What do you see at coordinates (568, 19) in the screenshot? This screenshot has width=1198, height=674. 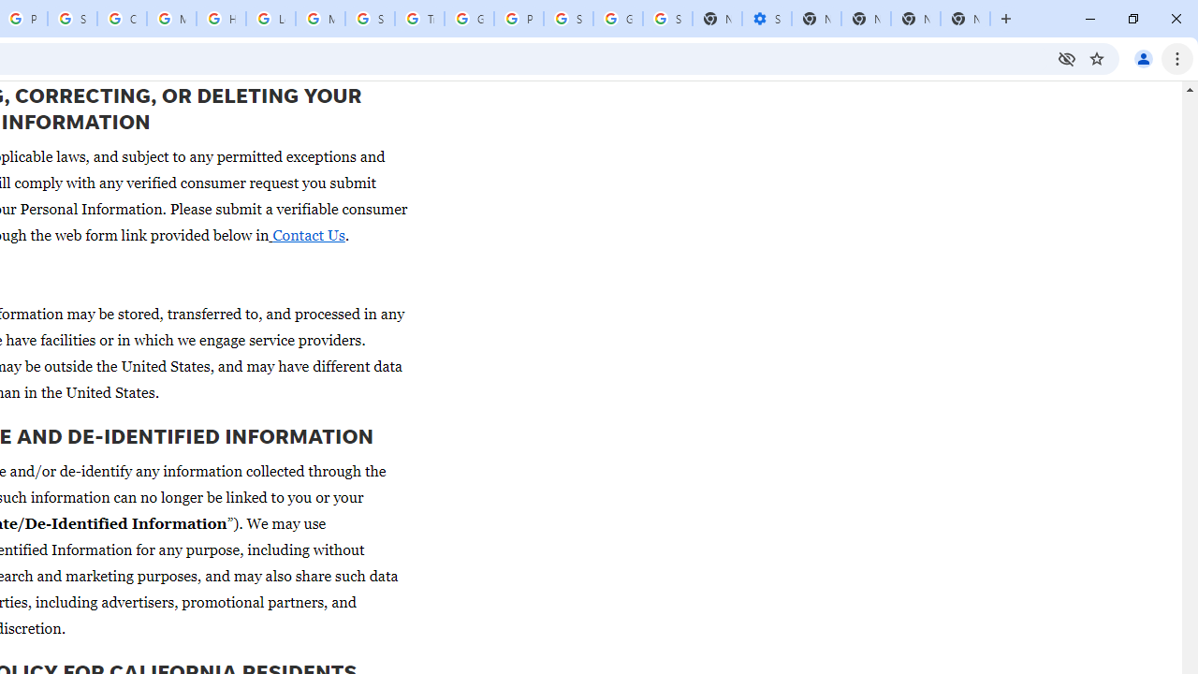 I see `Sign in - Google Accounts` at bounding box center [568, 19].